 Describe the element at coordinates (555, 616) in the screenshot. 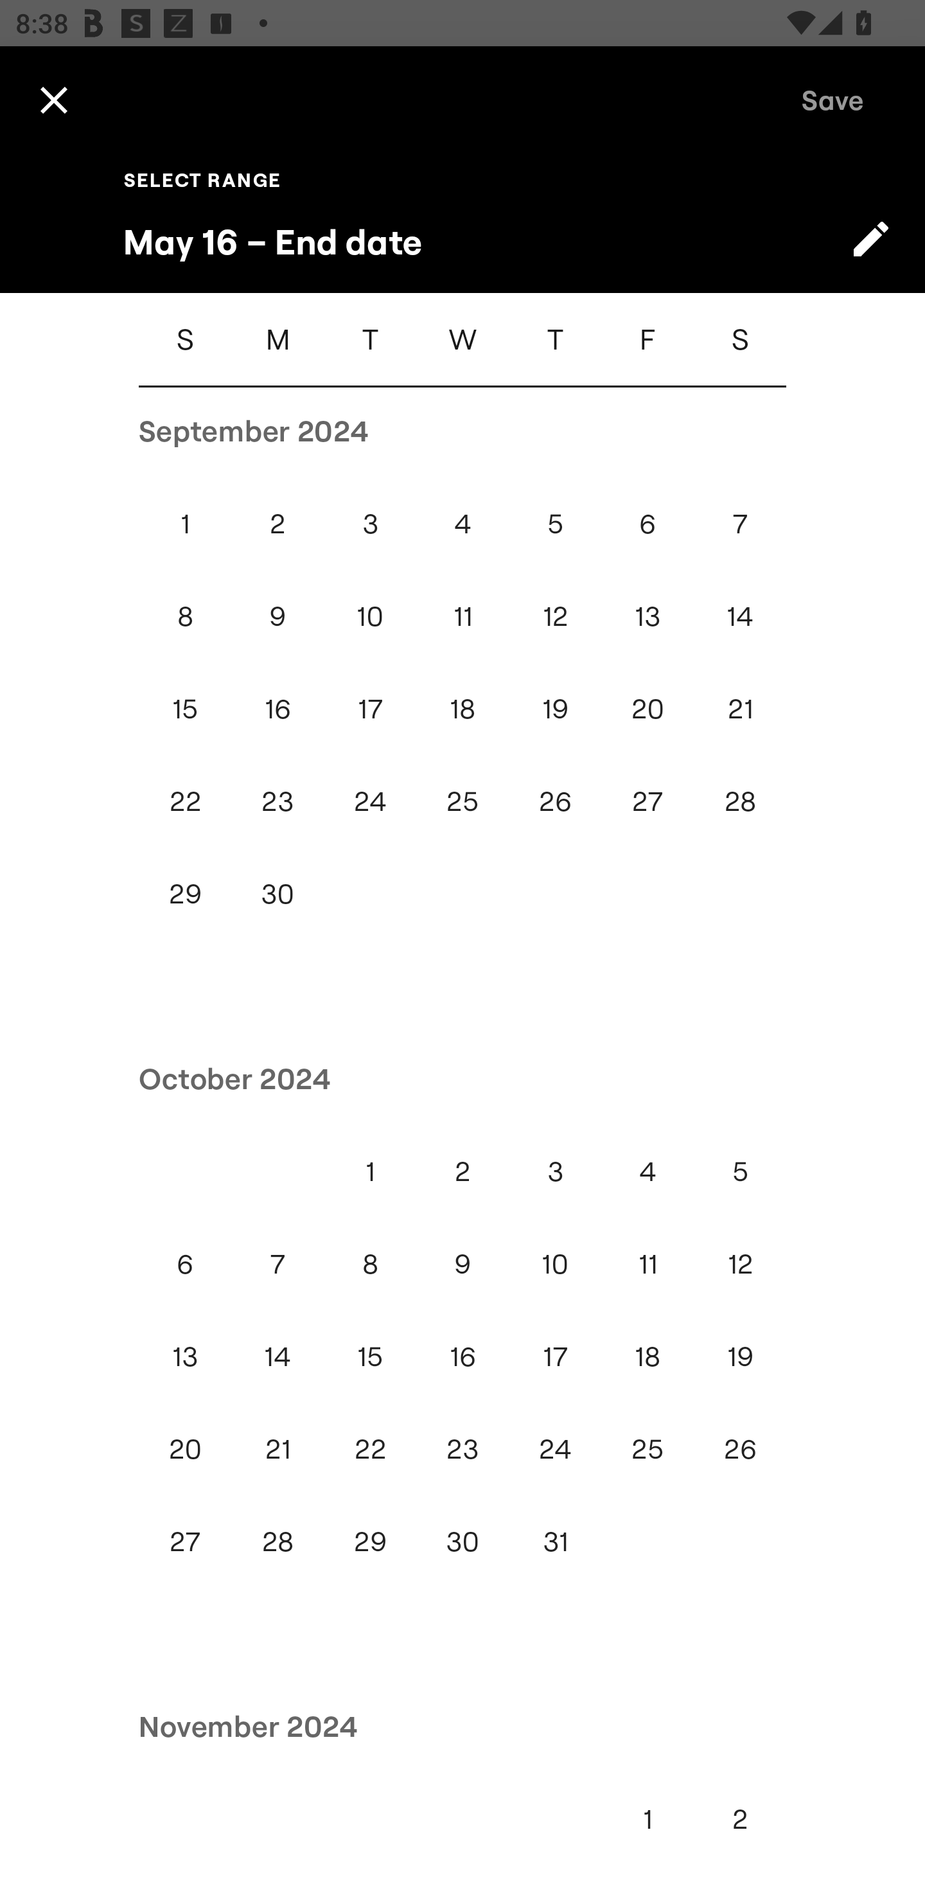

I see `12 Thu, Sep 12` at that location.